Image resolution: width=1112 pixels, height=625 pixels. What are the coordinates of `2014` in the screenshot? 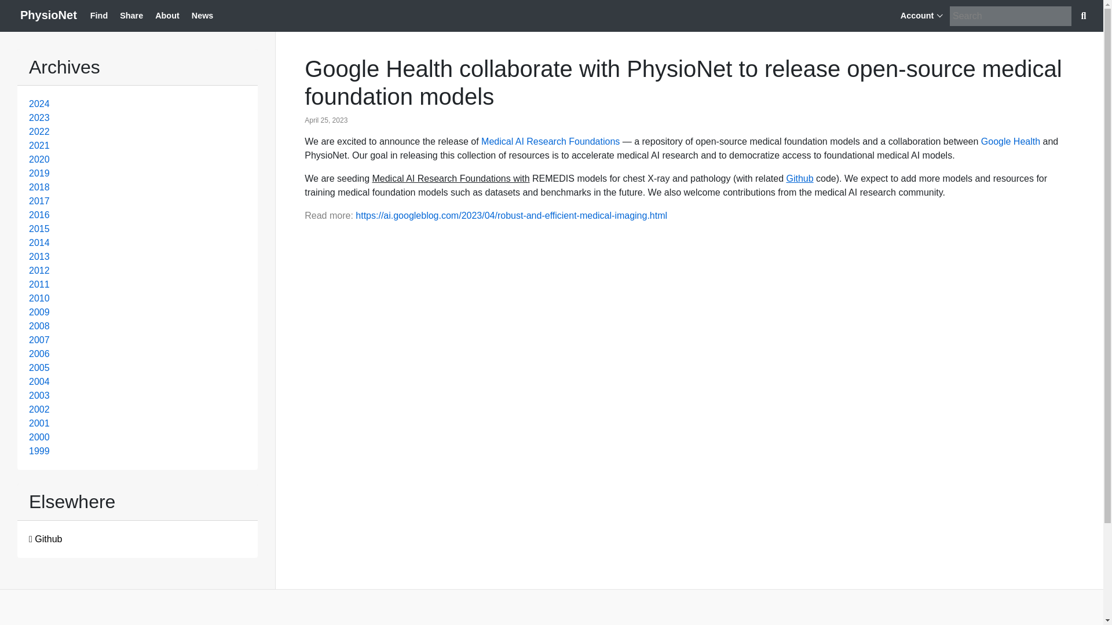 It's located at (39, 242).